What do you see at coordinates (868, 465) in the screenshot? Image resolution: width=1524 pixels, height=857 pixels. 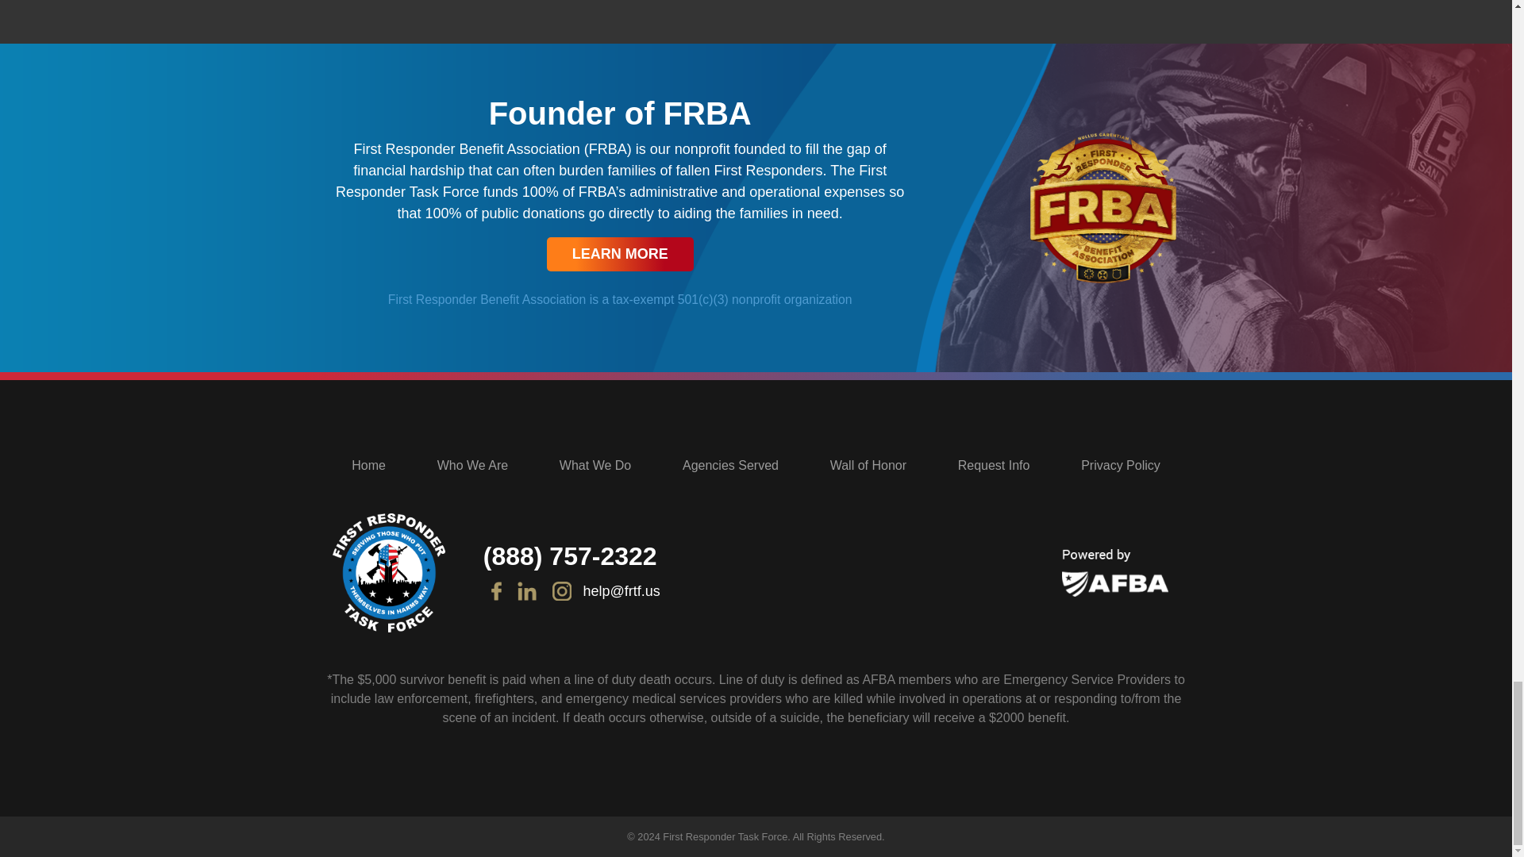 I see `Wall of Honor` at bounding box center [868, 465].